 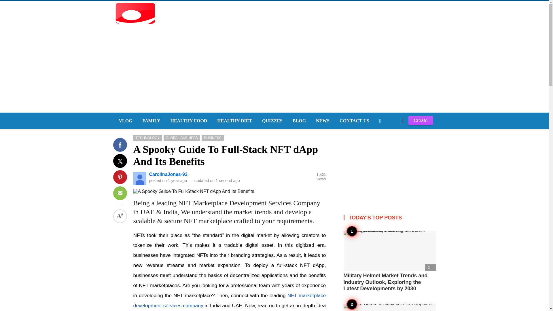 What do you see at coordinates (188, 121) in the screenshot?
I see `HEALTHY FOOD` at bounding box center [188, 121].